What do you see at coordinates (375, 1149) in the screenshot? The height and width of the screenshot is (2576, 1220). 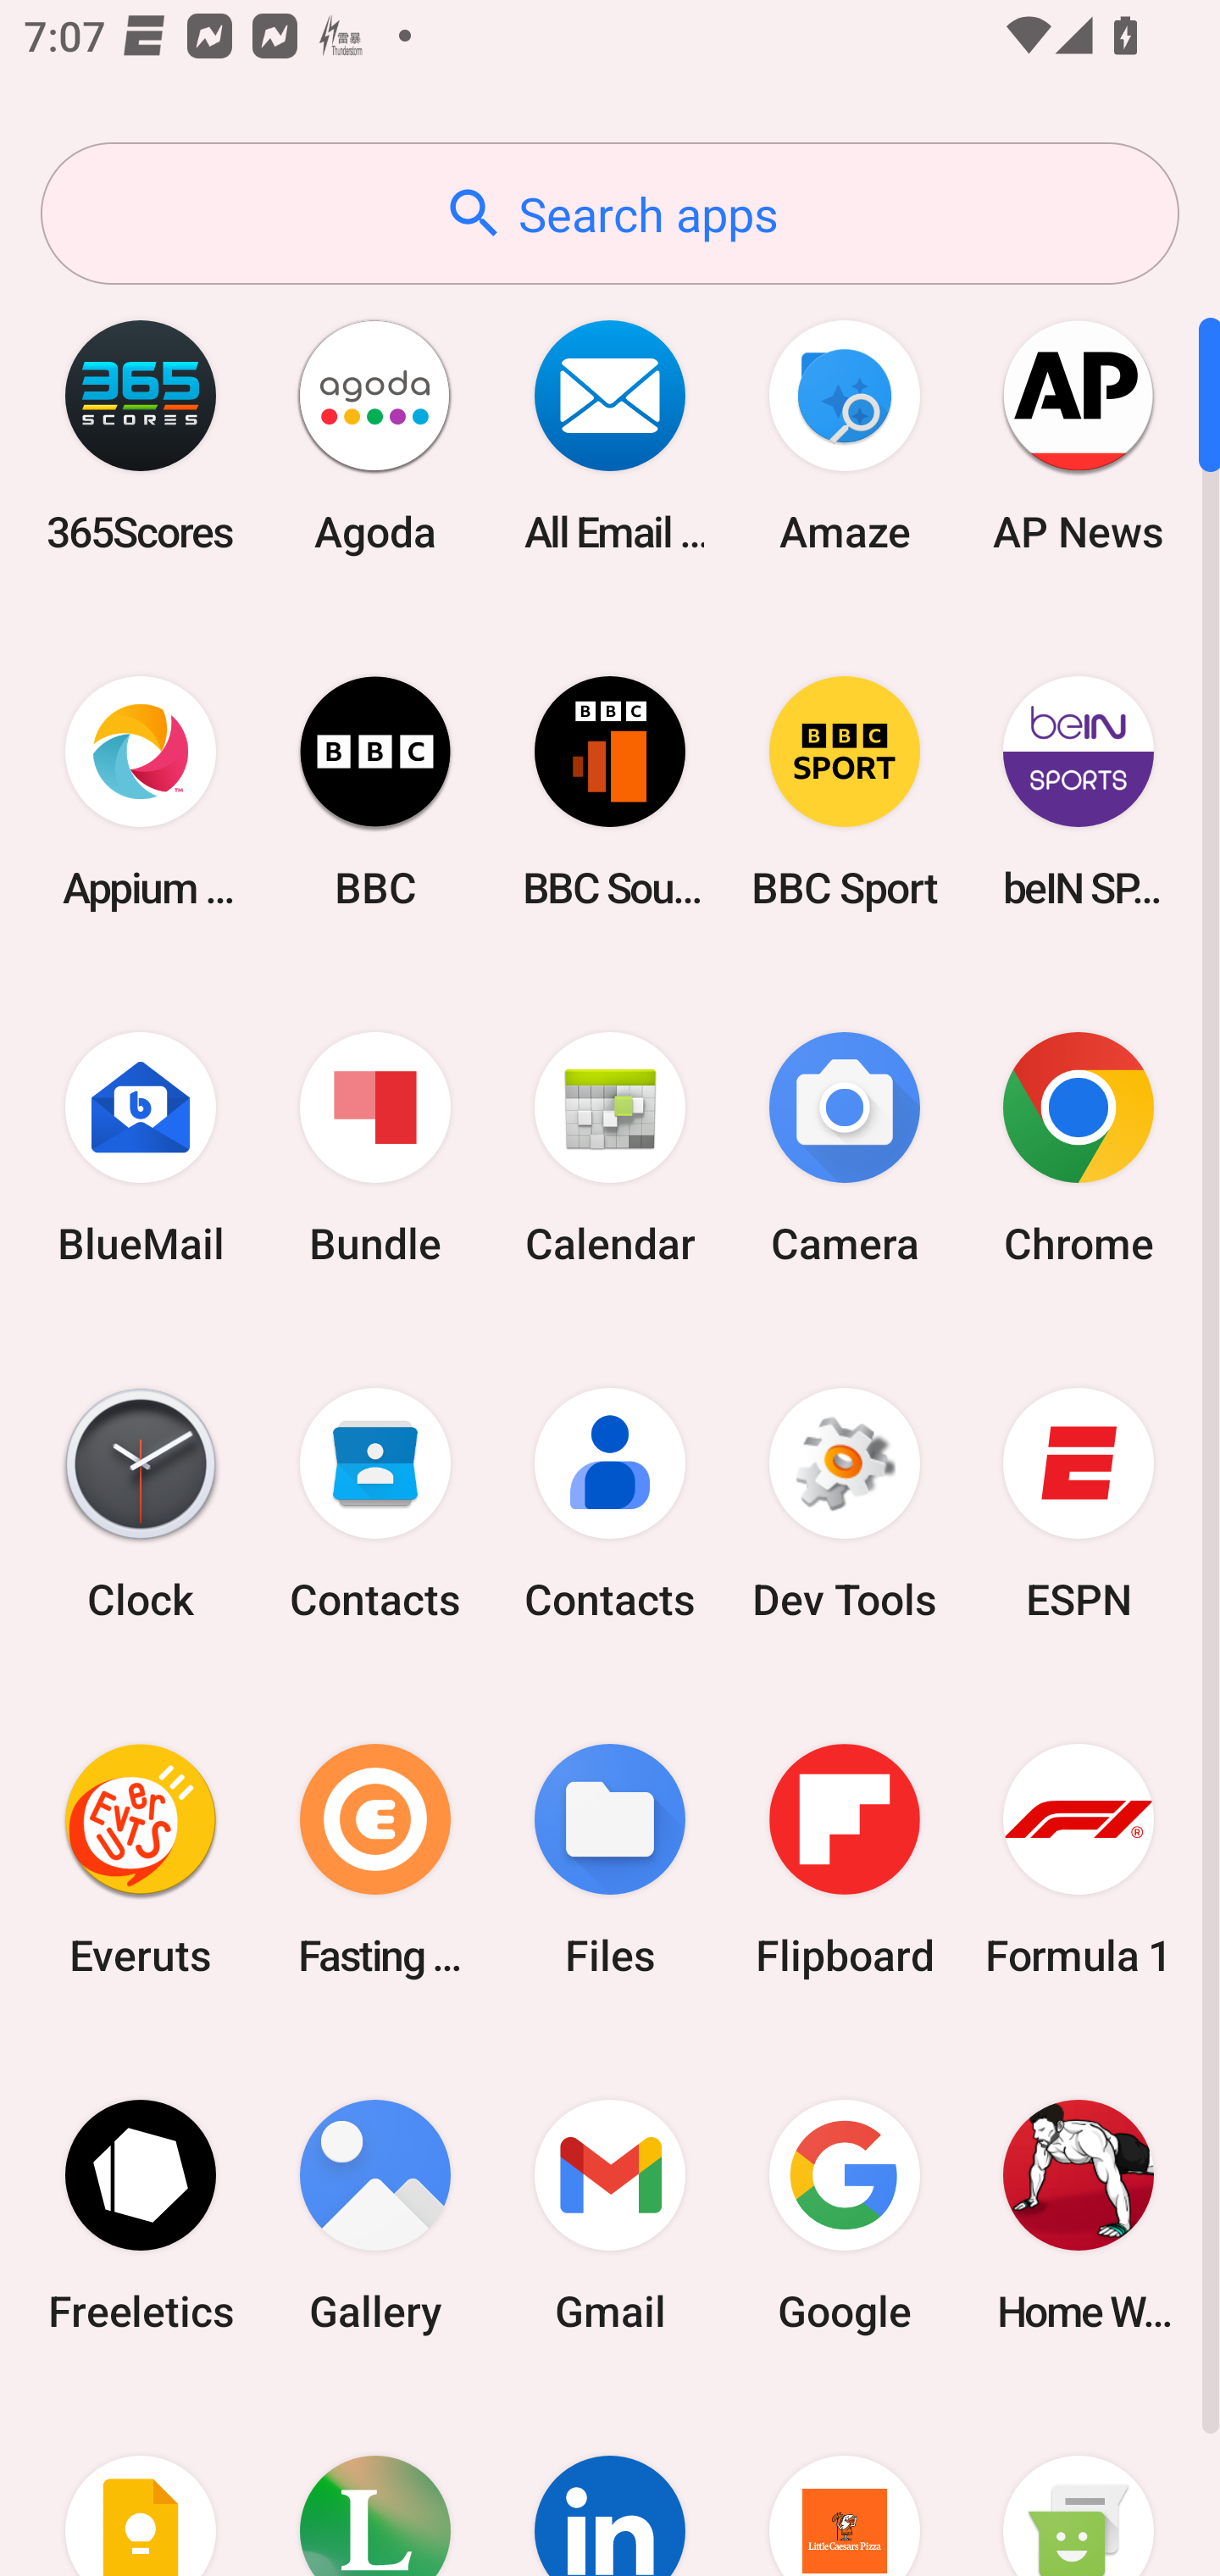 I see `Bundle` at bounding box center [375, 1149].